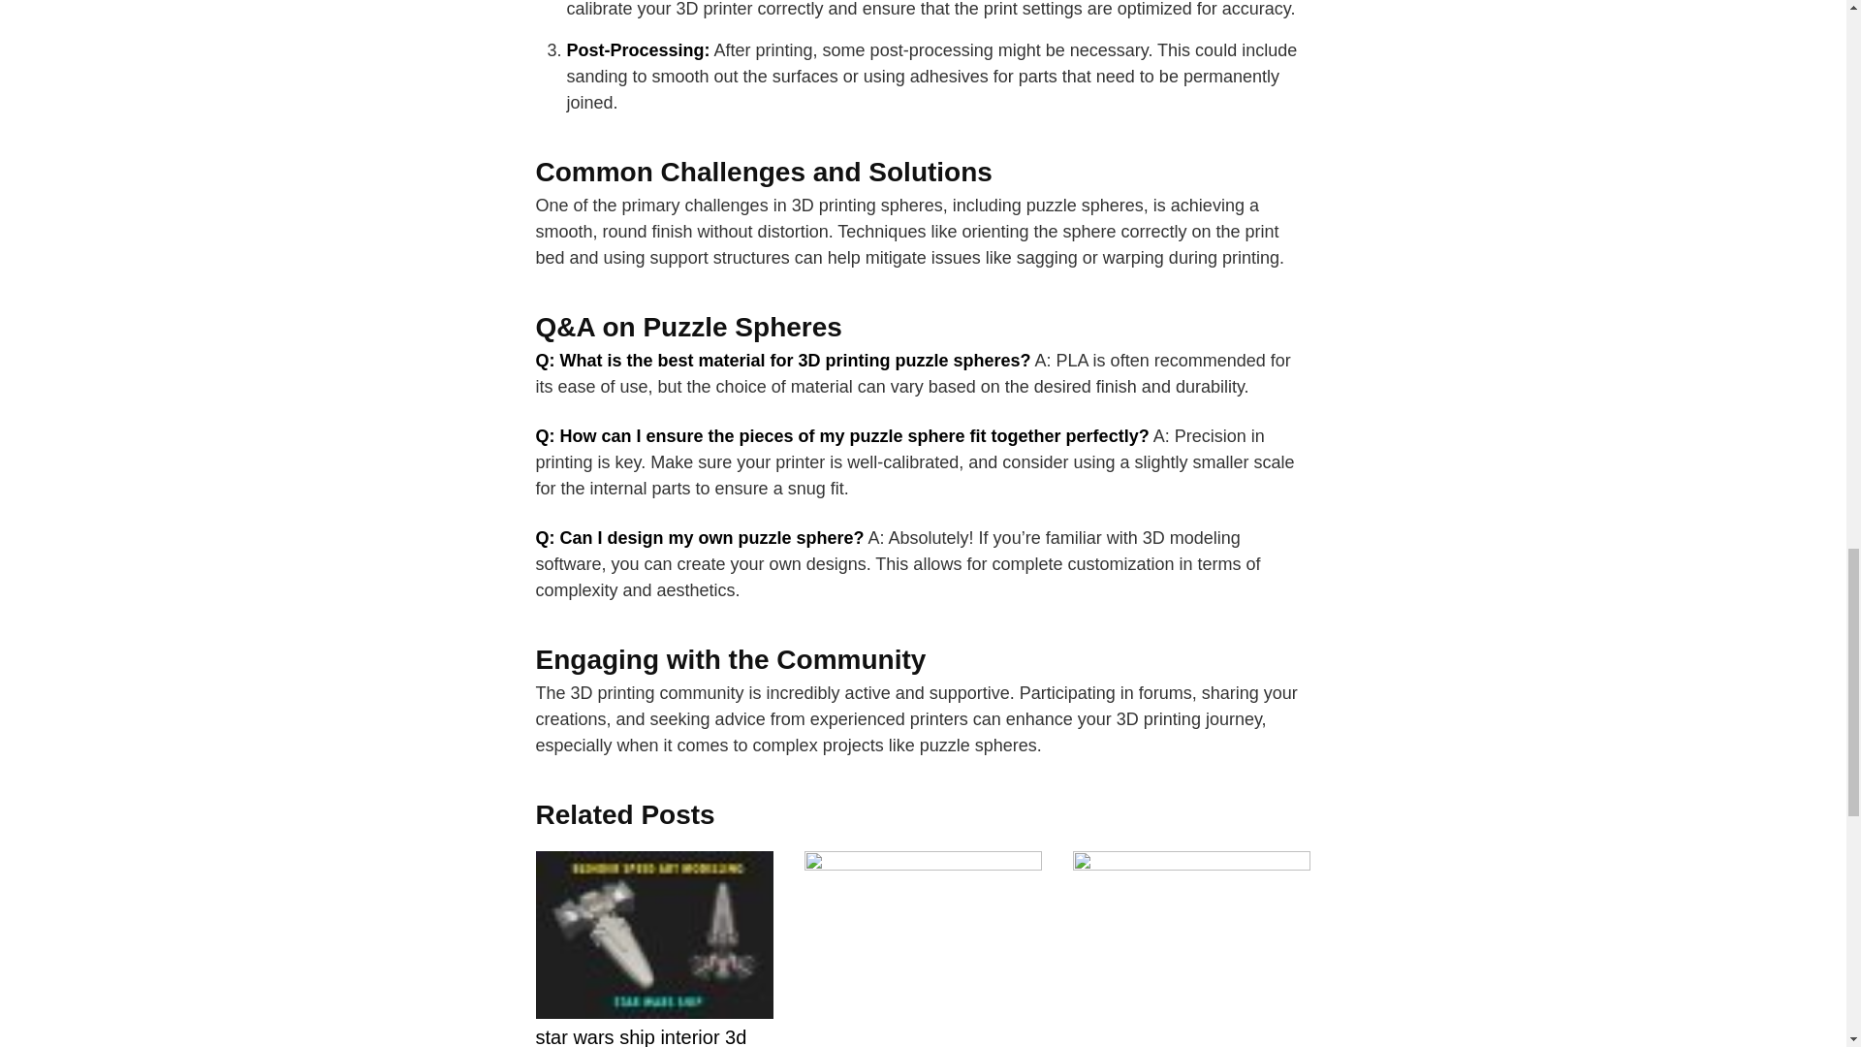  What do you see at coordinates (1191, 1004) in the screenshot?
I see `tekton osrs 3d models` at bounding box center [1191, 1004].